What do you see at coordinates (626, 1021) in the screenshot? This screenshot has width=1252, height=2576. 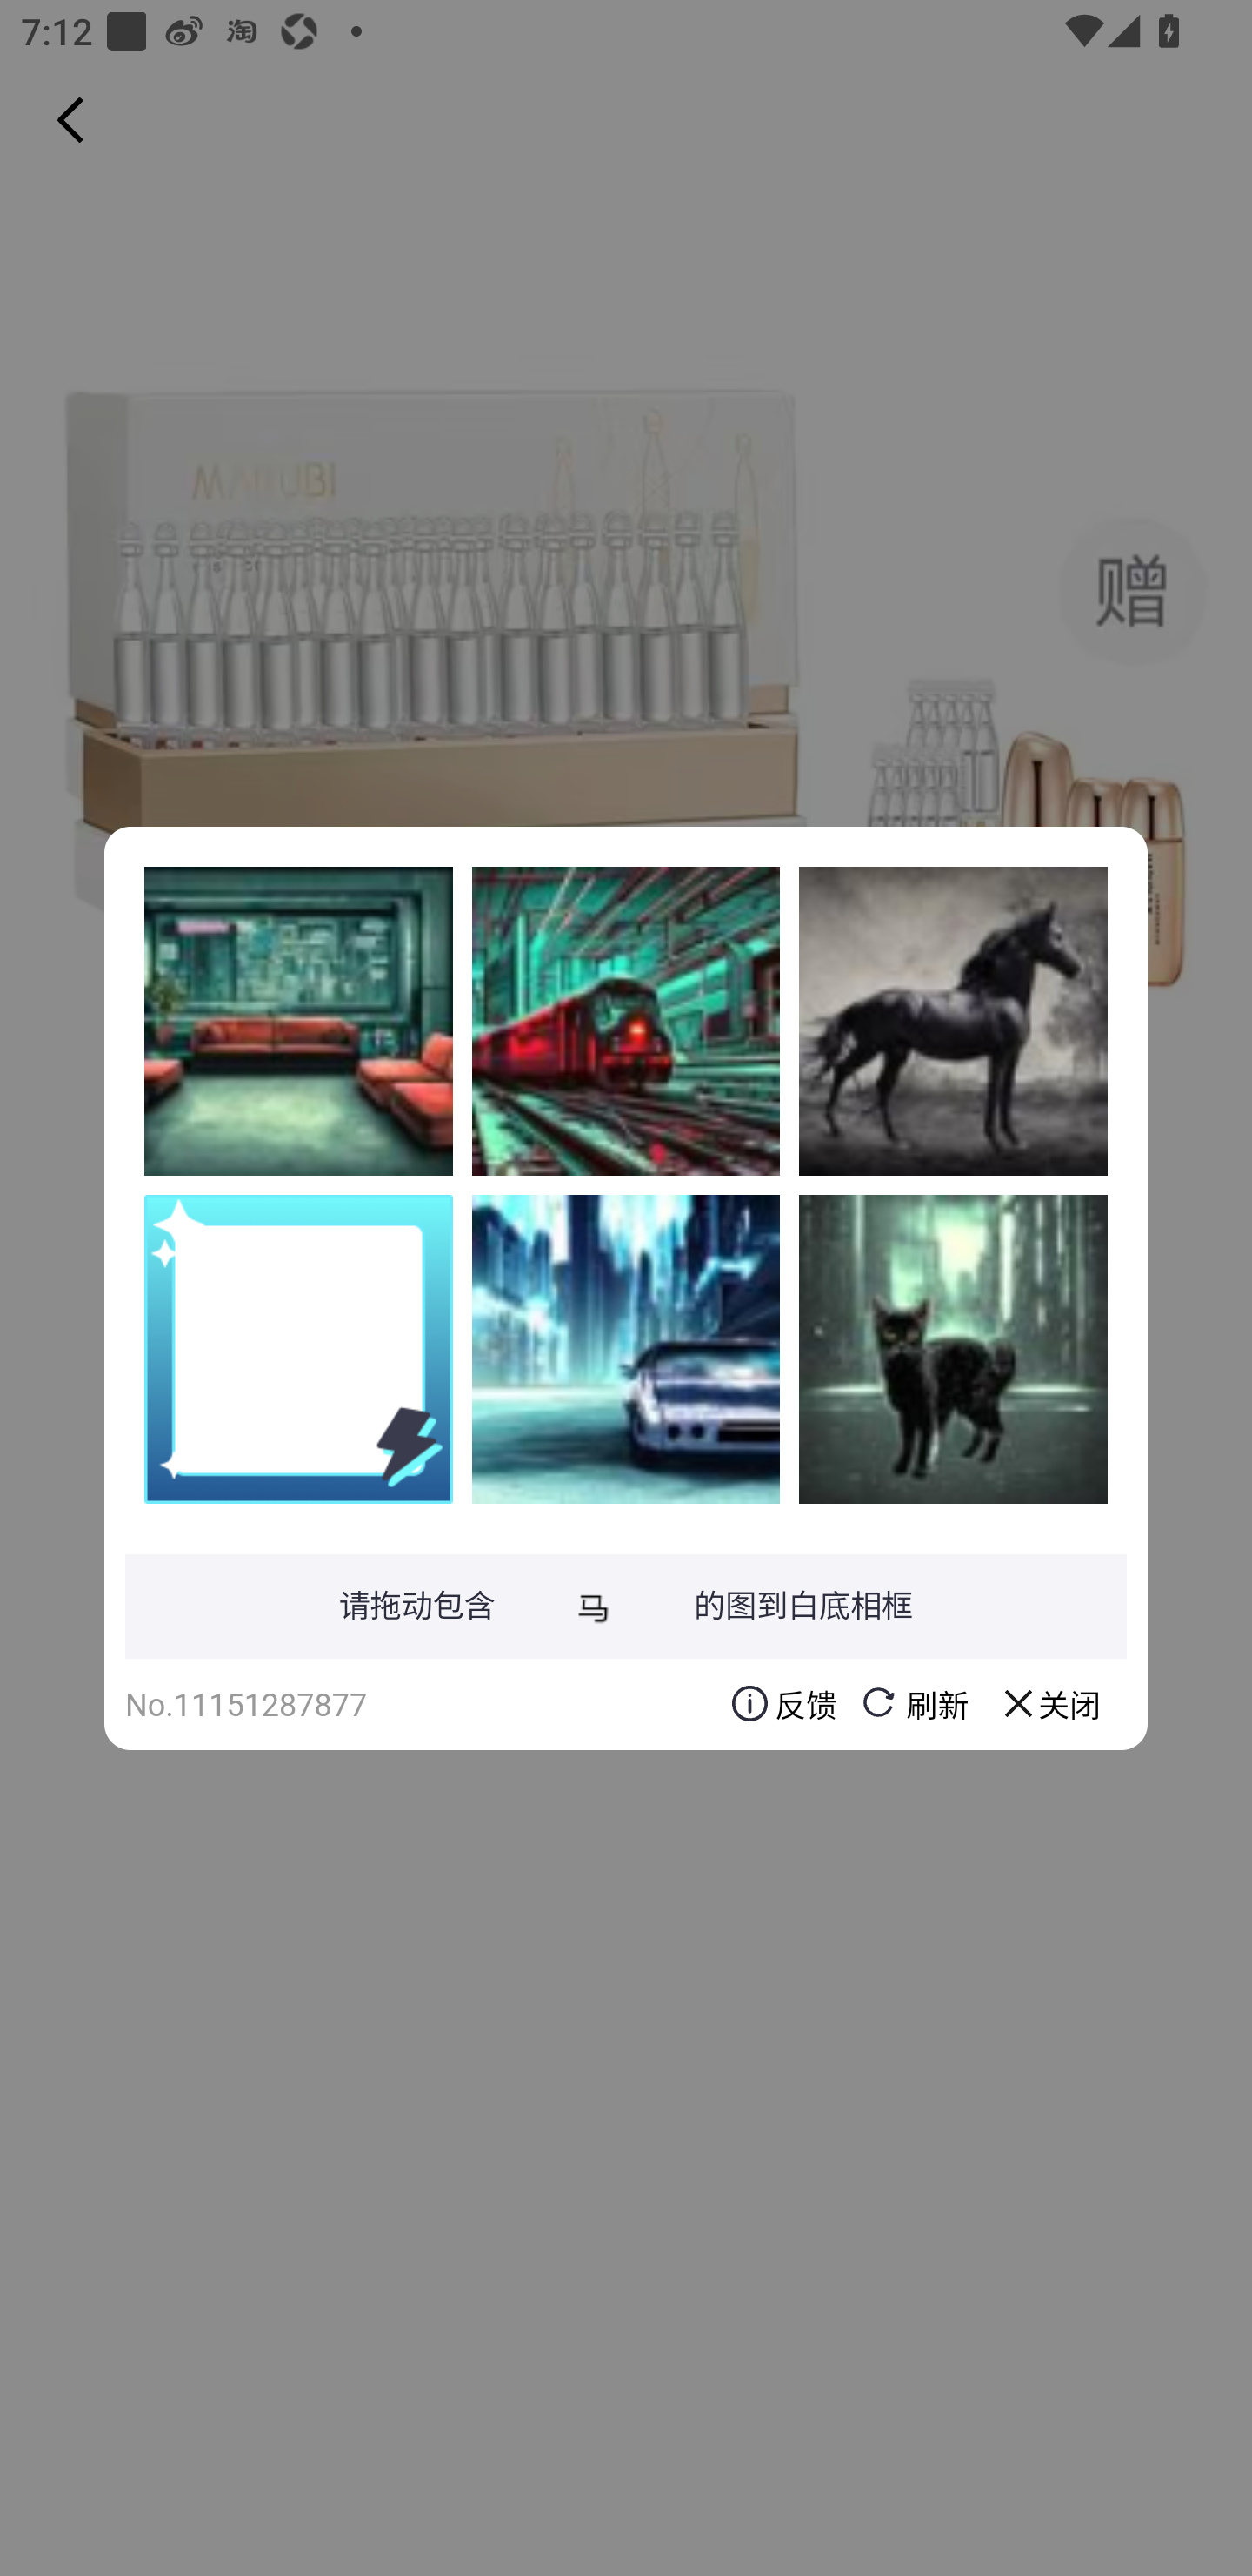 I see `Jwk99` at bounding box center [626, 1021].